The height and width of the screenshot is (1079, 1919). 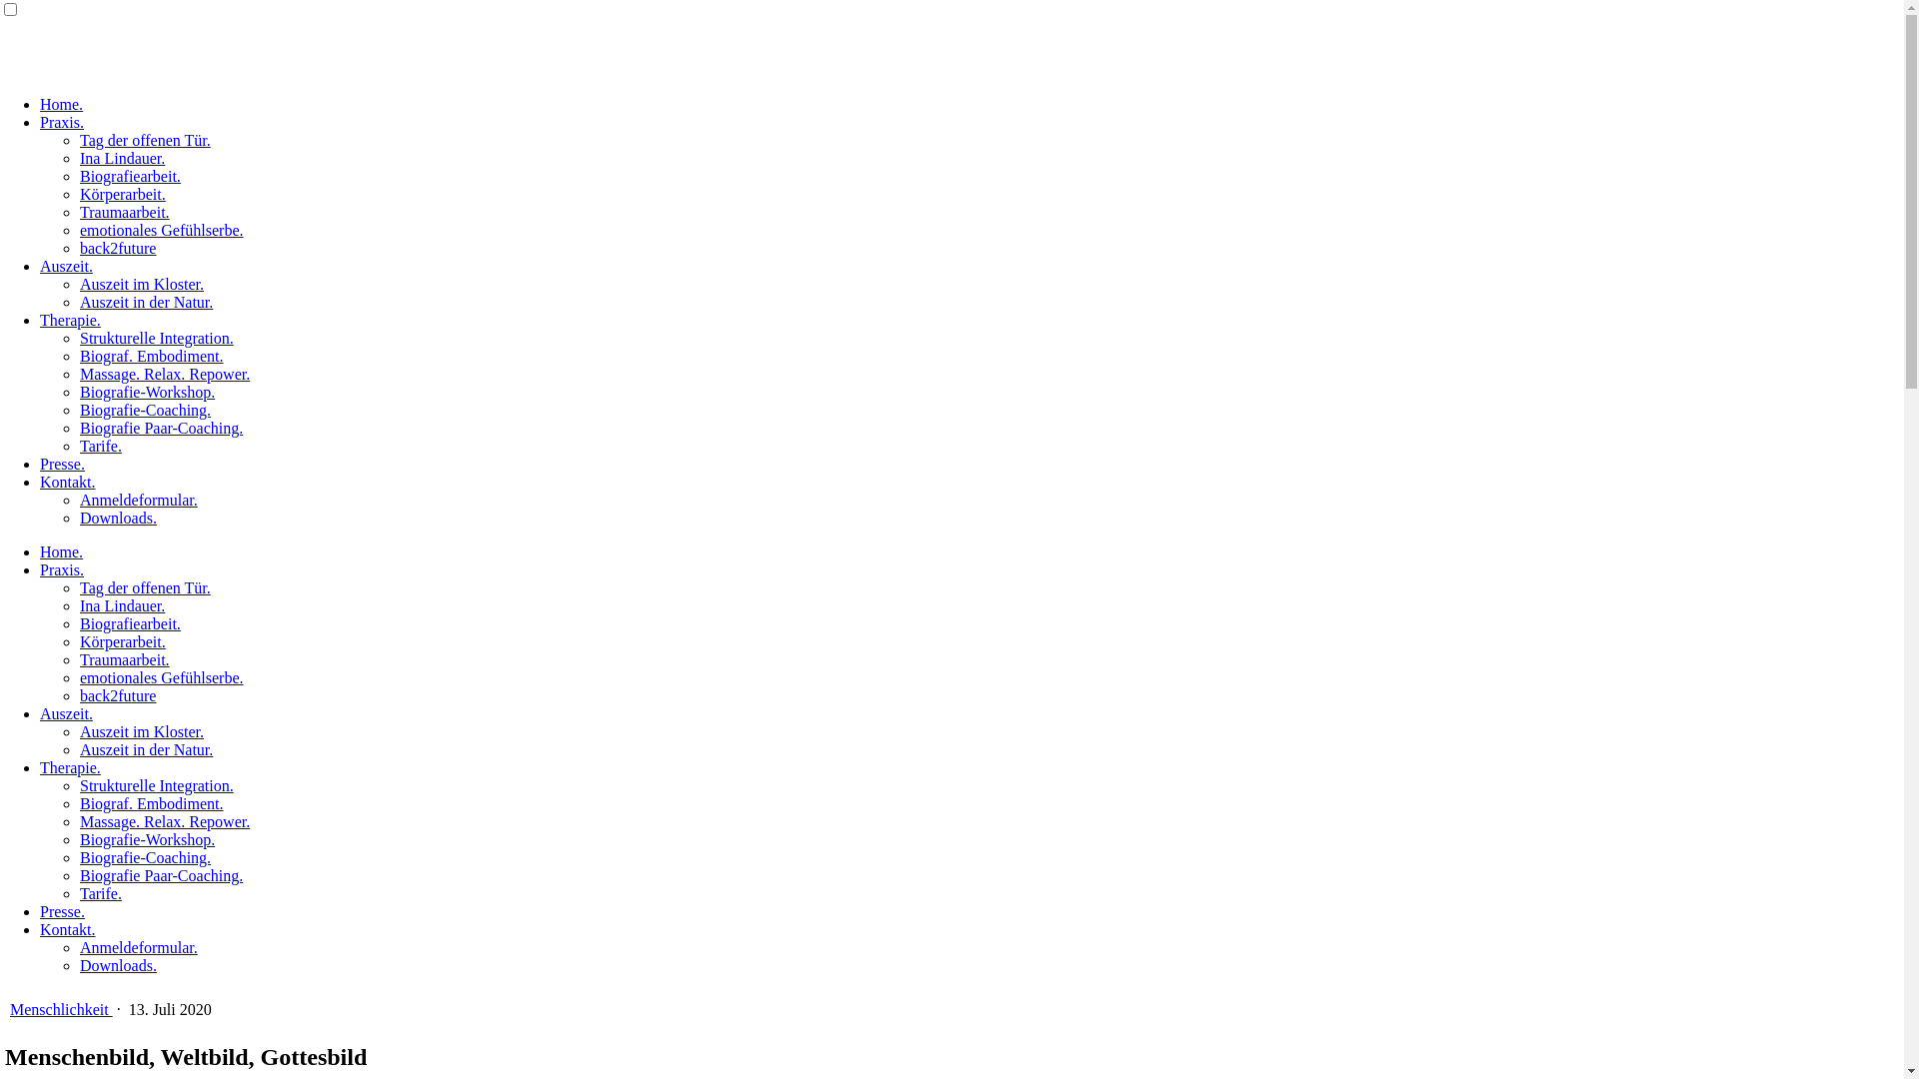 I want to click on Biografiearbeit., so click(x=130, y=623).